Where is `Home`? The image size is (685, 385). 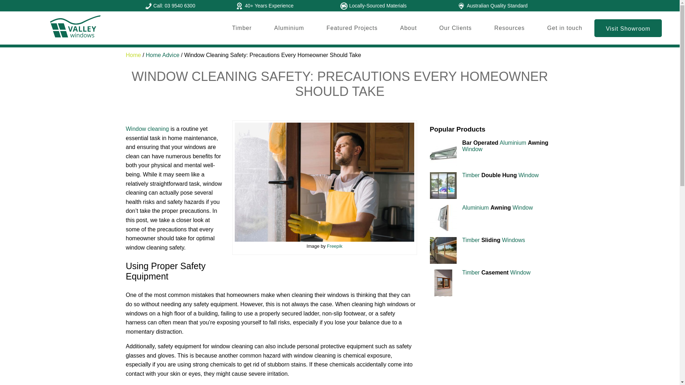
Home is located at coordinates (133, 55).